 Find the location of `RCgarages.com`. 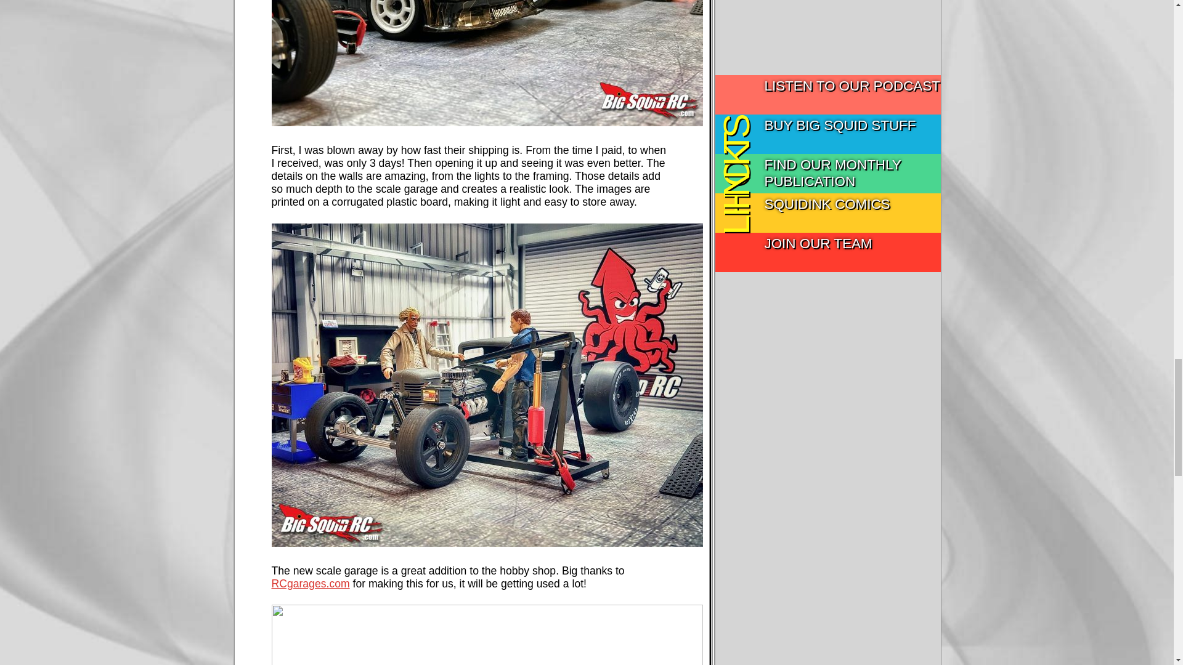

RCgarages.com is located at coordinates (309, 584).